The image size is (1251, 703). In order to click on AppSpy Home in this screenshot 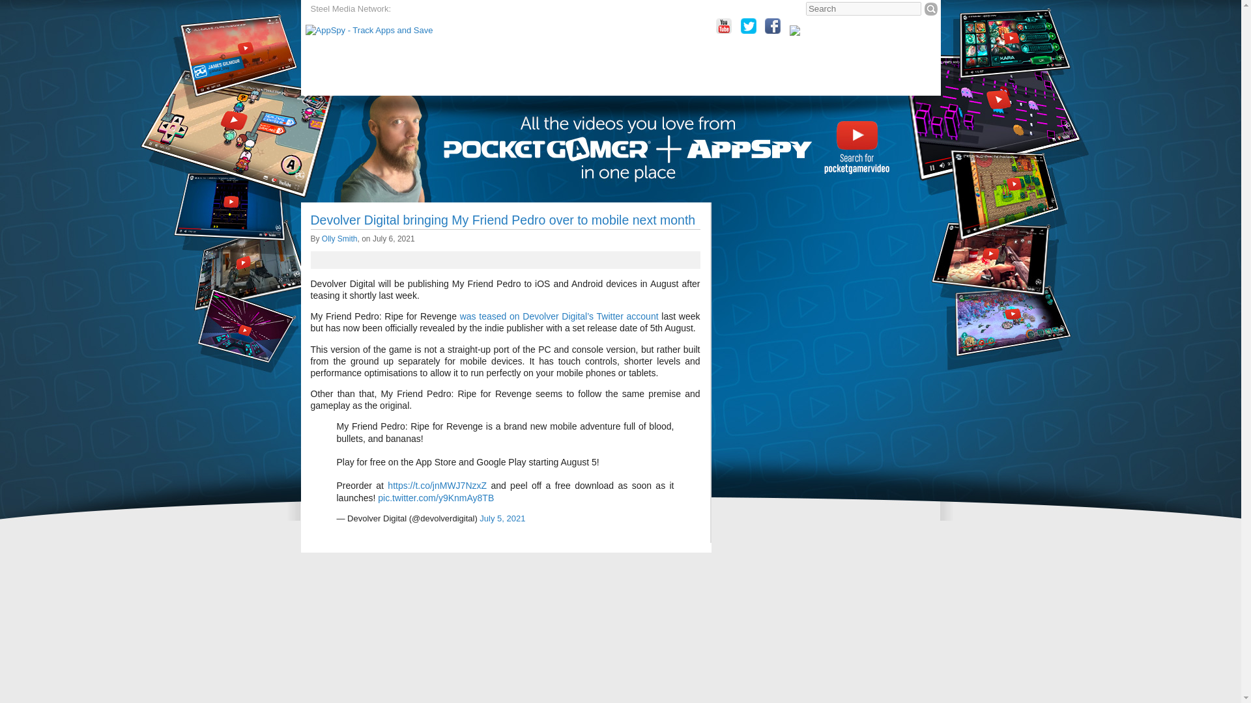, I will do `click(336, 111)`.